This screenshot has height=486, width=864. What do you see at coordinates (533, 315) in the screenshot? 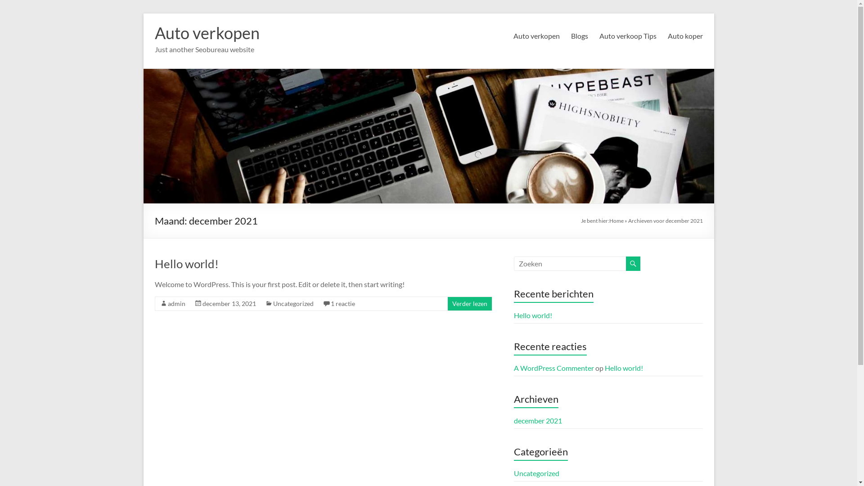
I see `Hello world!` at bounding box center [533, 315].